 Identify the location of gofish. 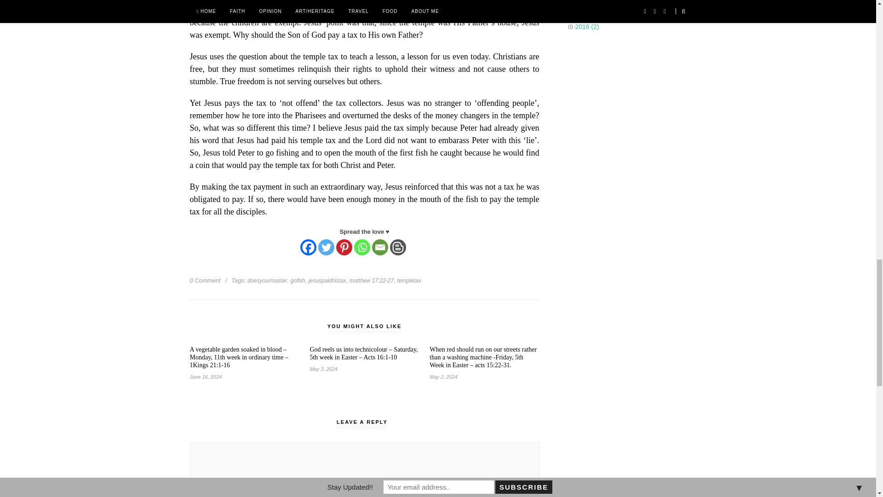
(298, 280).